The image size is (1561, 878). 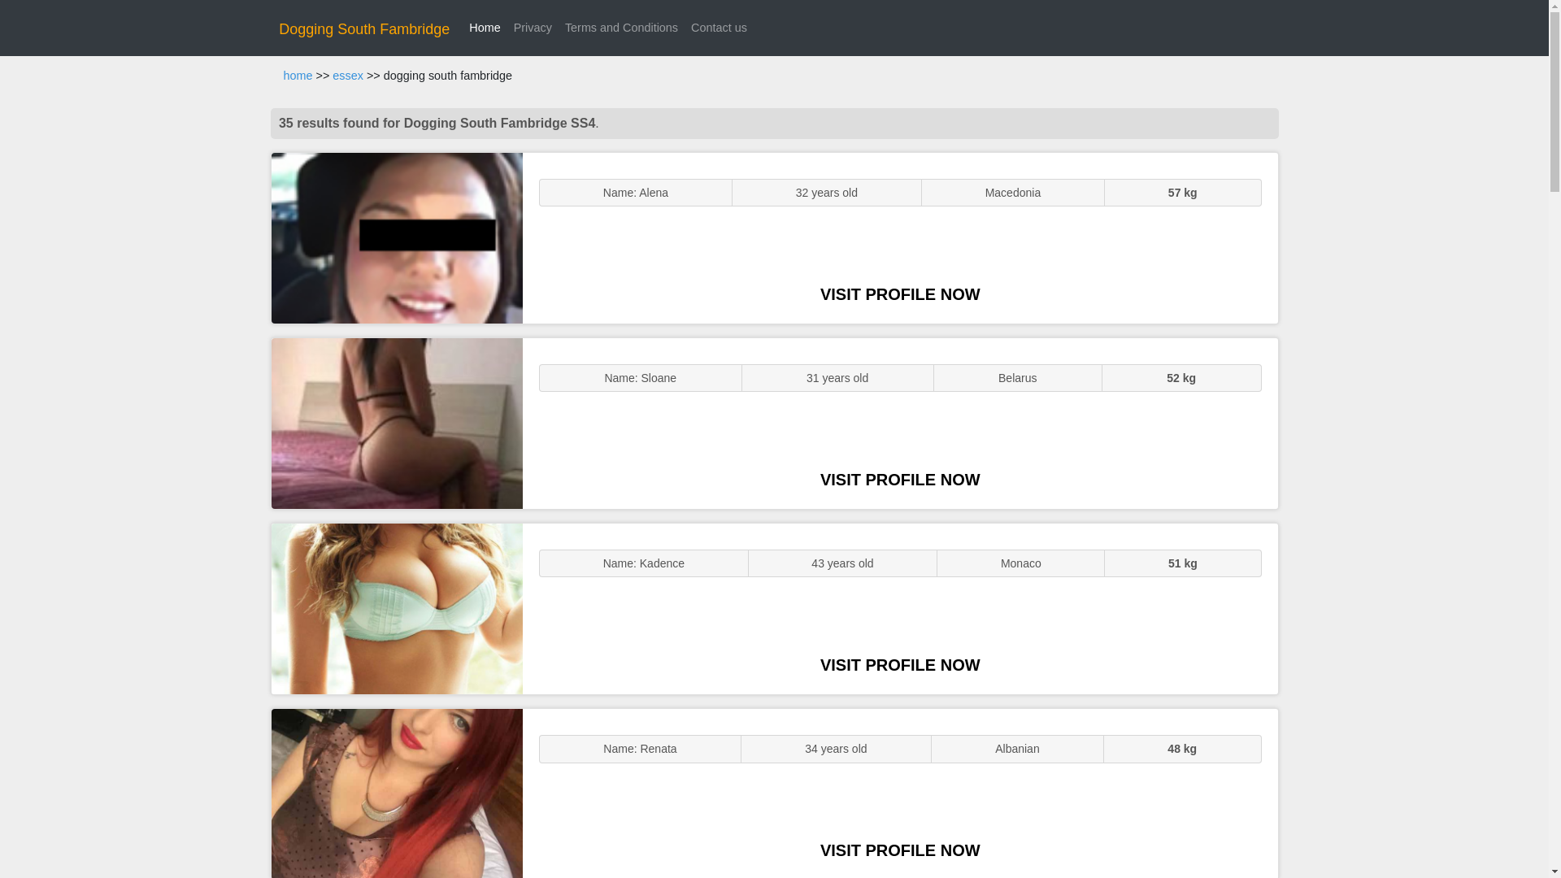 What do you see at coordinates (298, 76) in the screenshot?
I see `home` at bounding box center [298, 76].